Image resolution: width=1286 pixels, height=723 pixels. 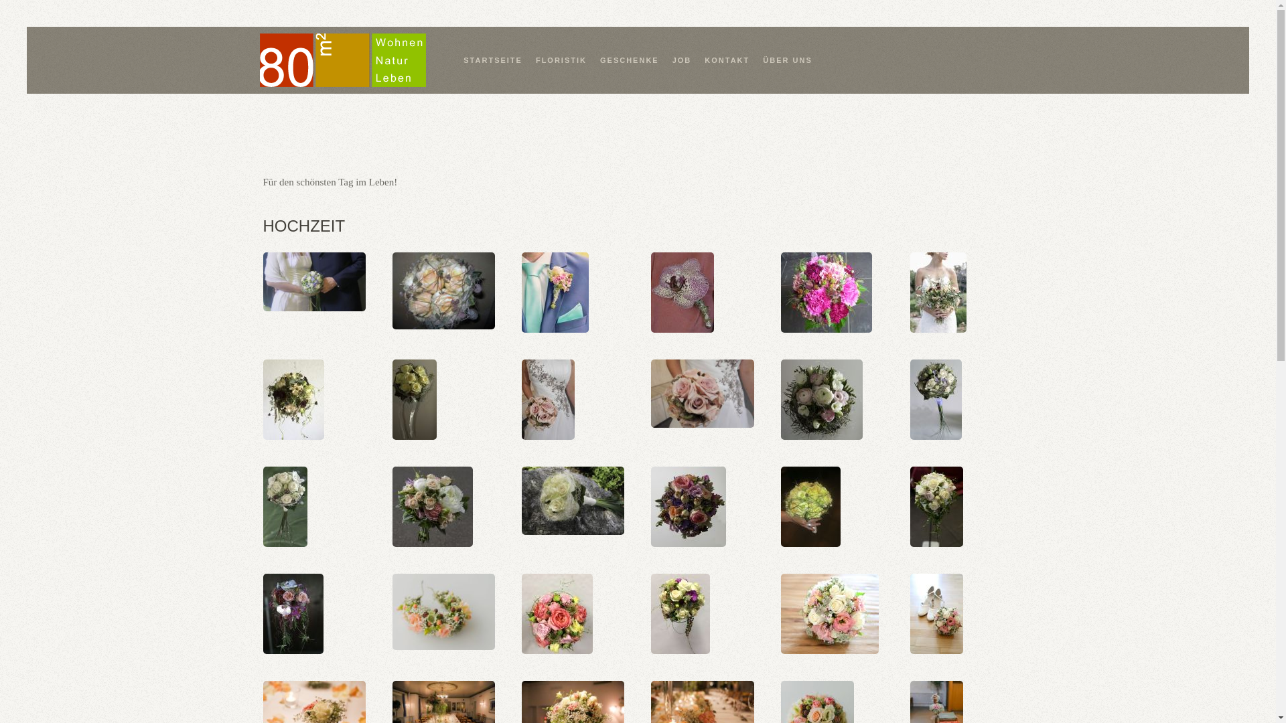 What do you see at coordinates (285, 507) in the screenshot?
I see `Brautstrauss18` at bounding box center [285, 507].